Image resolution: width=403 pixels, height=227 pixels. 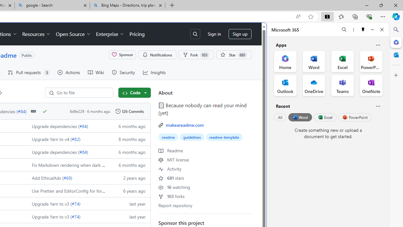 I want to click on 681 stars, so click(x=171, y=178).